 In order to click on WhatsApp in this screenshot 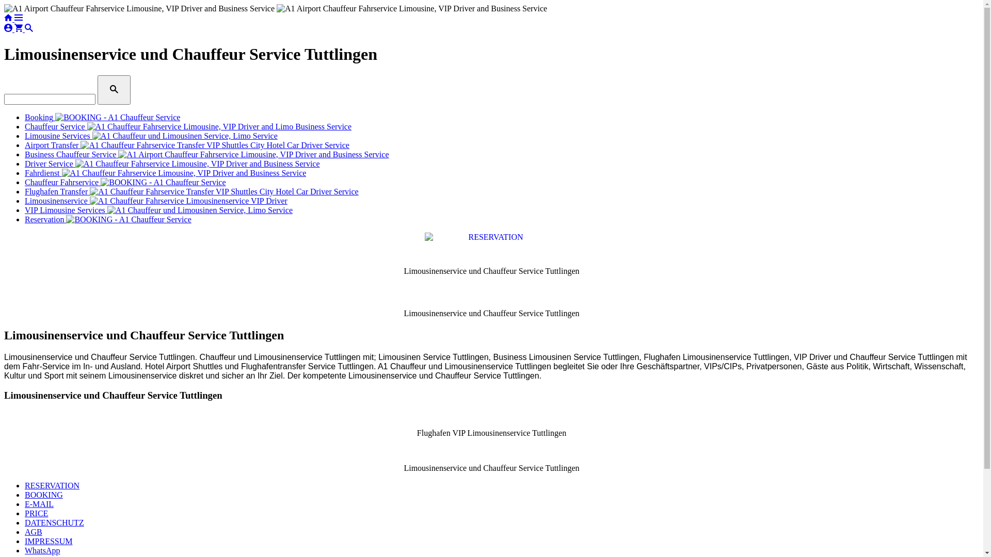, I will do `click(42, 551)`.